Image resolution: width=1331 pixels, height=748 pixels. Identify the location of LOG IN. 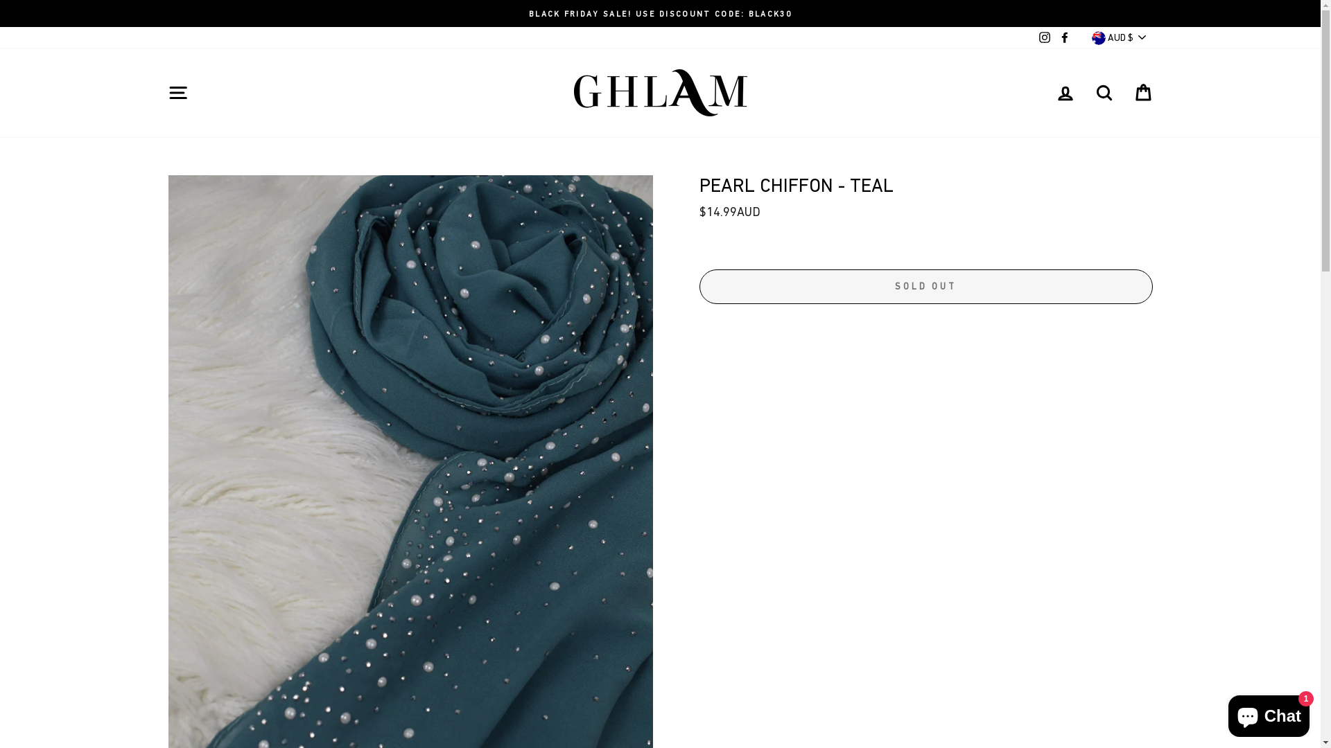
(1065, 93).